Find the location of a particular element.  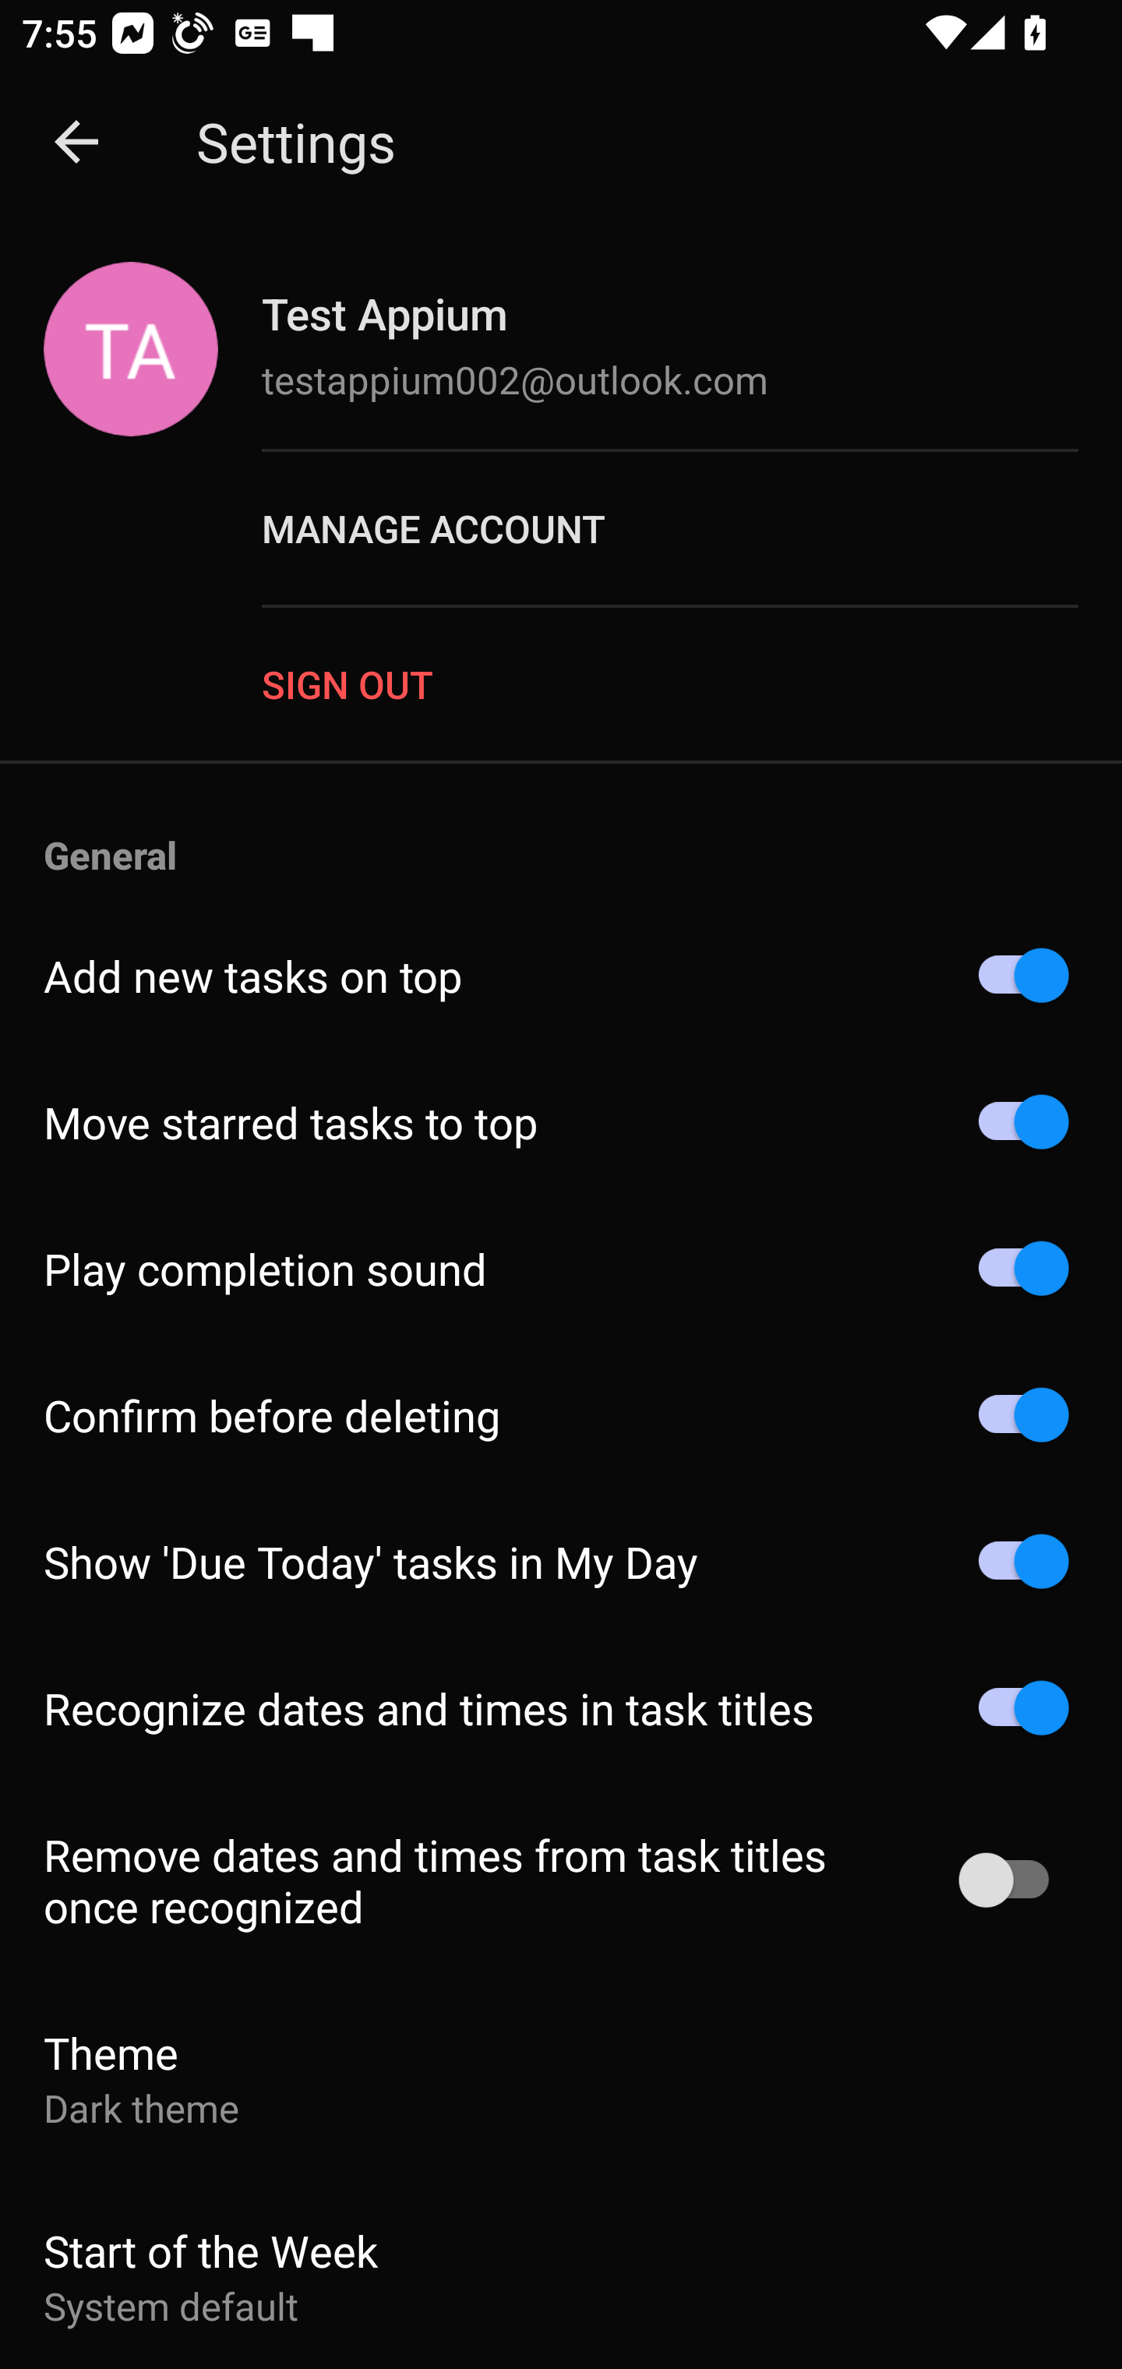

Show 'Due Today' tasks in My Day is located at coordinates (561, 1561).